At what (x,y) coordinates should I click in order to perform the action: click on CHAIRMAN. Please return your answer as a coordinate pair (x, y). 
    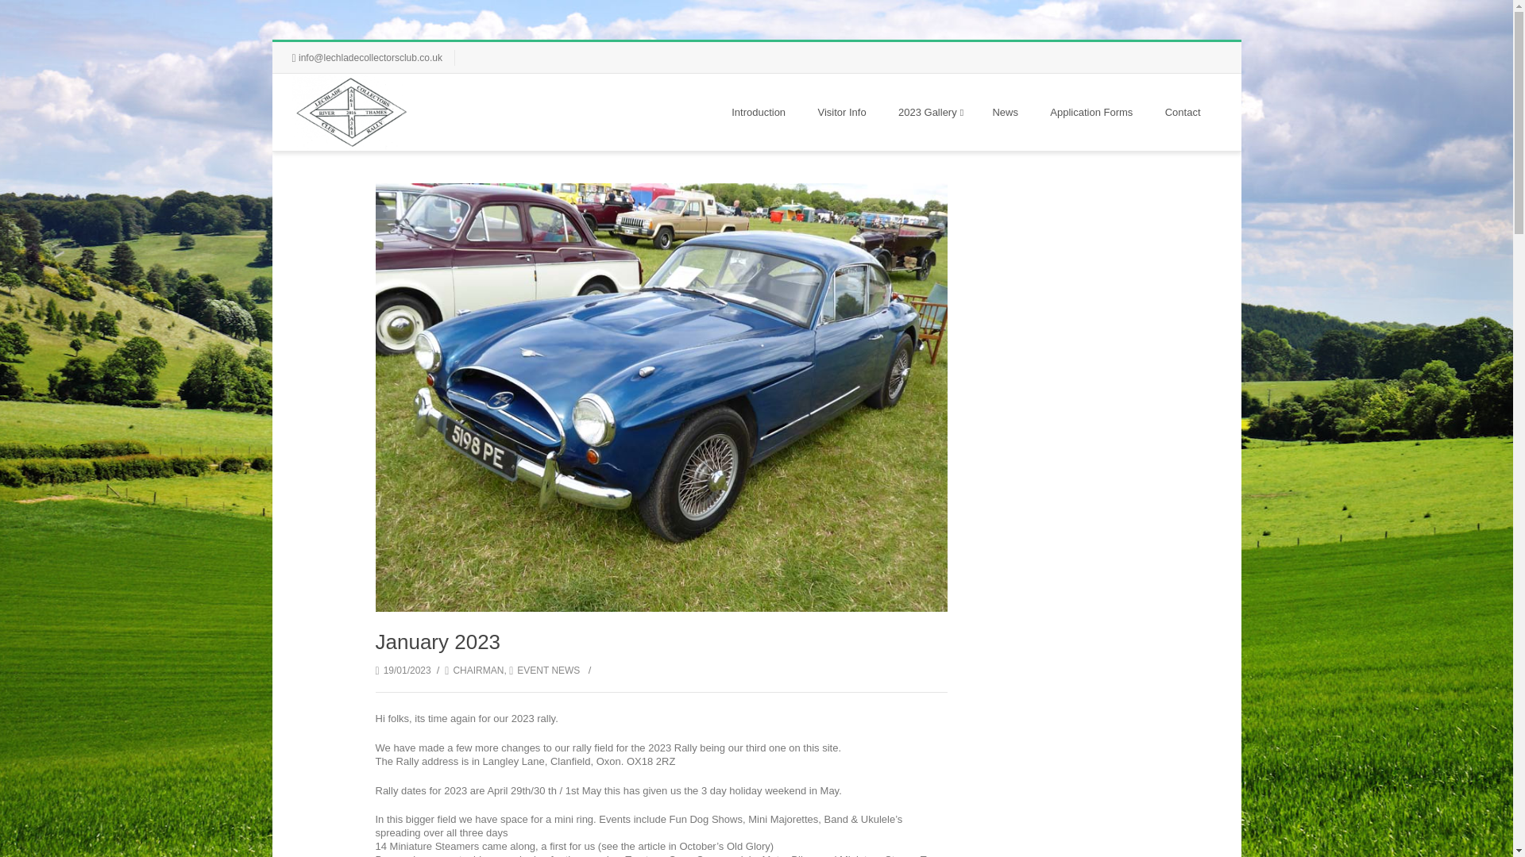
    Looking at the image, I should click on (473, 671).